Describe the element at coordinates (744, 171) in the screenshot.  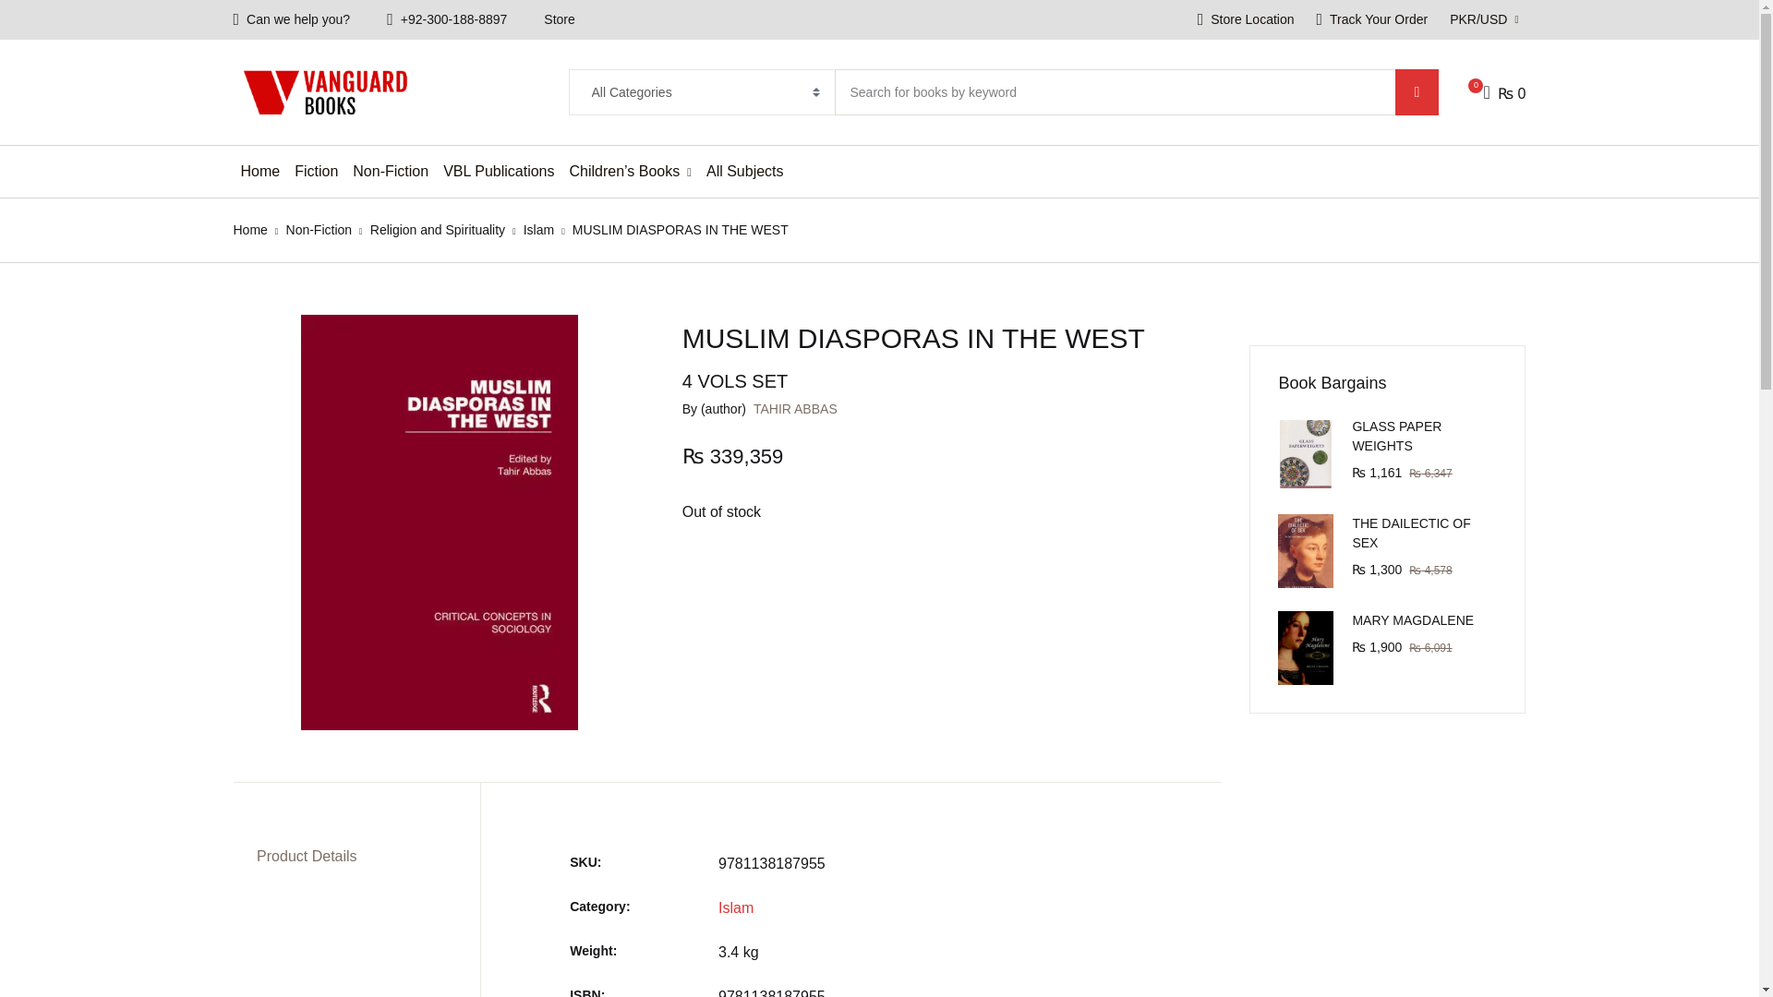
I see `All Subjects` at that location.